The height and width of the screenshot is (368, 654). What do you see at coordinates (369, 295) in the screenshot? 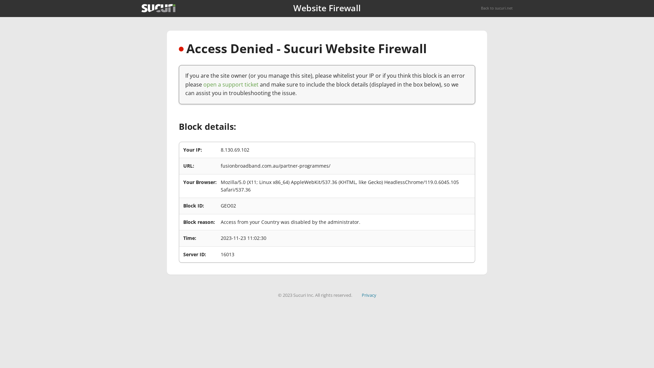
I see `Privacy` at bounding box center [369, 295].